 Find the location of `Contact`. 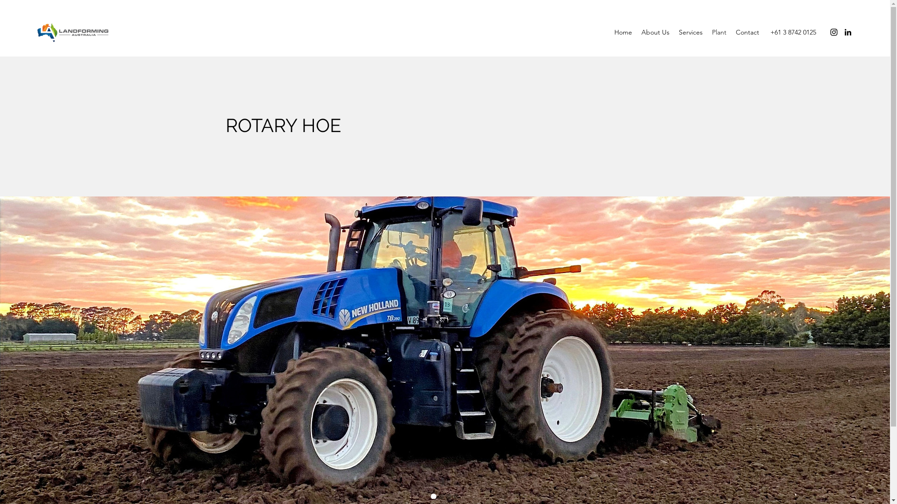

Contact is located at coordinates (747, 33).